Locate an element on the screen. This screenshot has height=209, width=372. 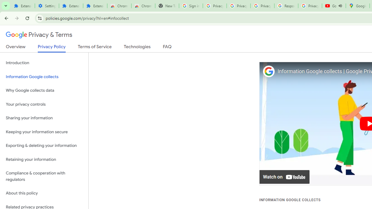
Information Google collects is located at coordinates (44, 77).